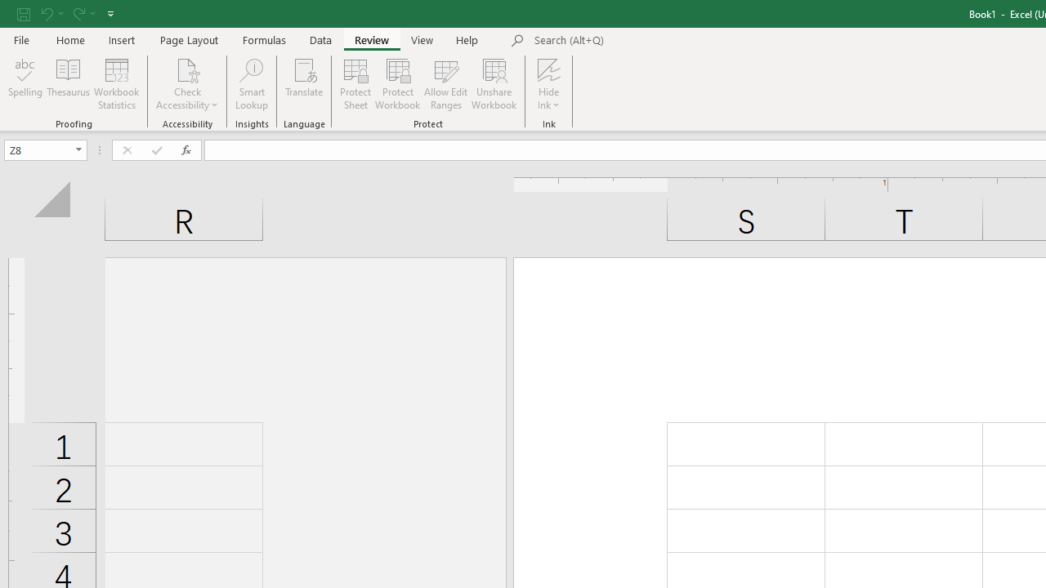 This screenshot has width=1046, height=588. What do you see at coordinates (304, 83) in the screenshot?
I see `Translate` at bounding box center [304, 83].